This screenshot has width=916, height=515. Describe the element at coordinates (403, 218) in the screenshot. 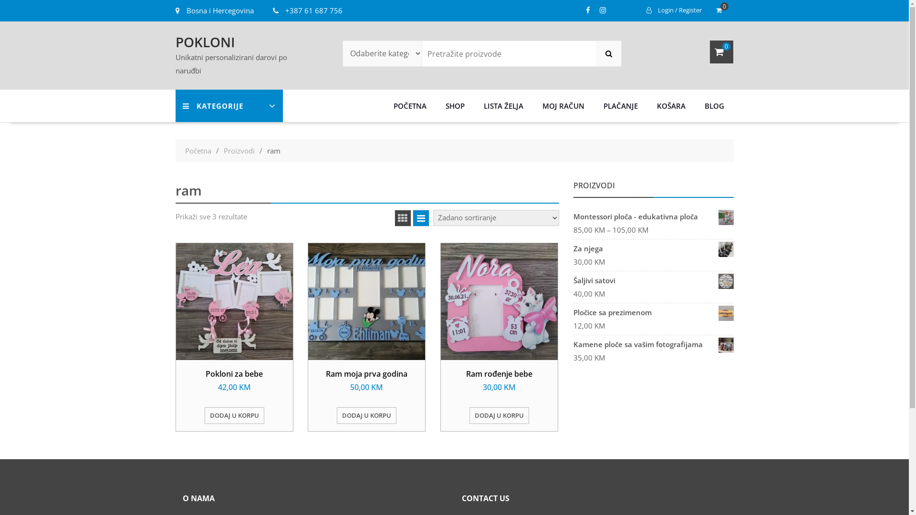

I see `Grid View` at that location.